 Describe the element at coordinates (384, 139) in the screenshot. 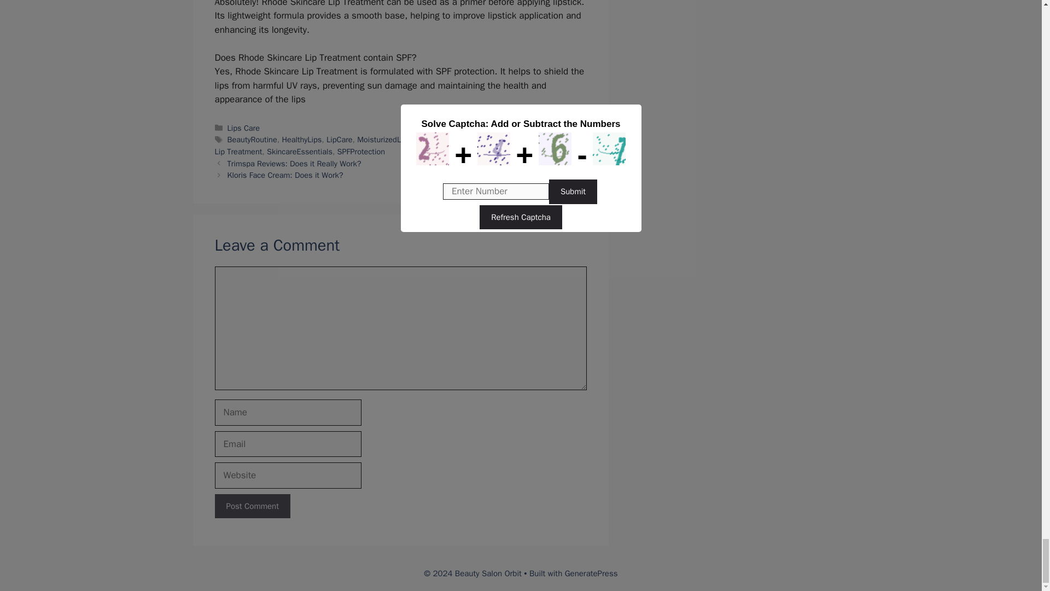

I see `MoisturizedLips` at that location.